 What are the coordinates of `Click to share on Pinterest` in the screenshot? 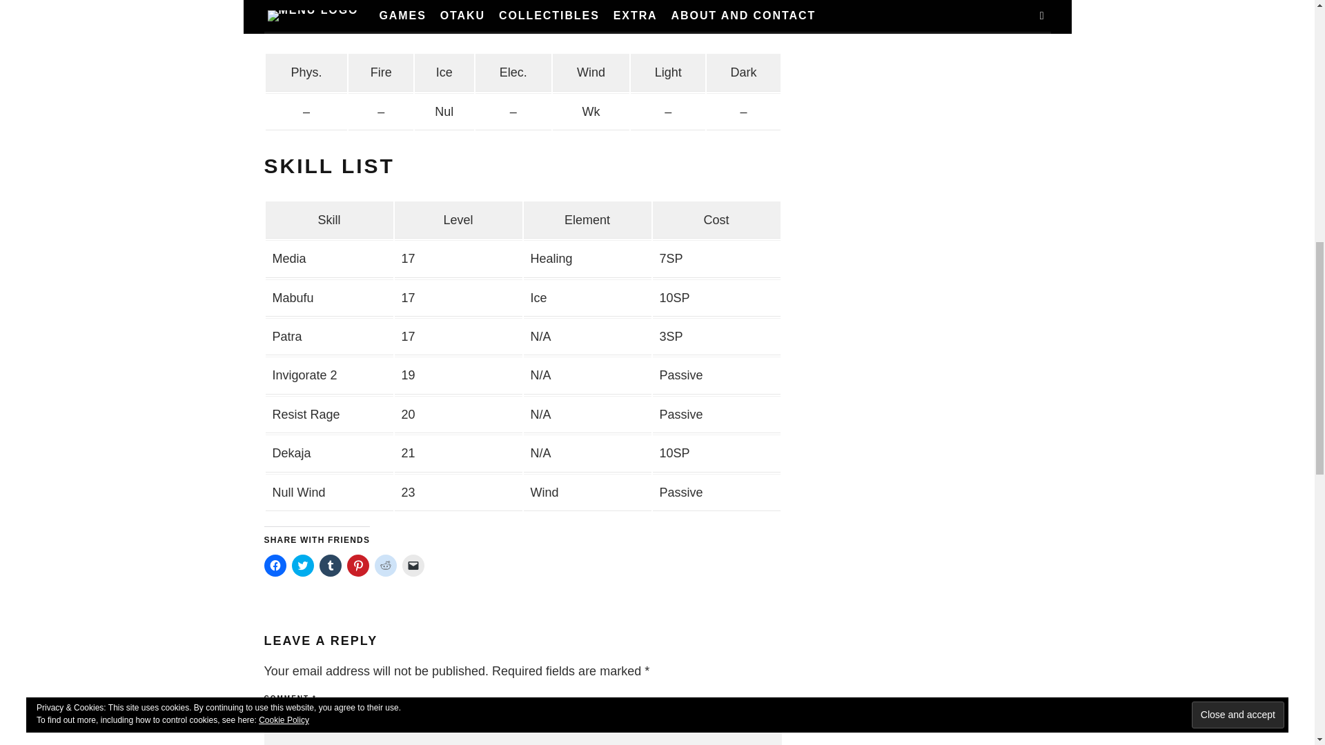 It's located at (357, 565).